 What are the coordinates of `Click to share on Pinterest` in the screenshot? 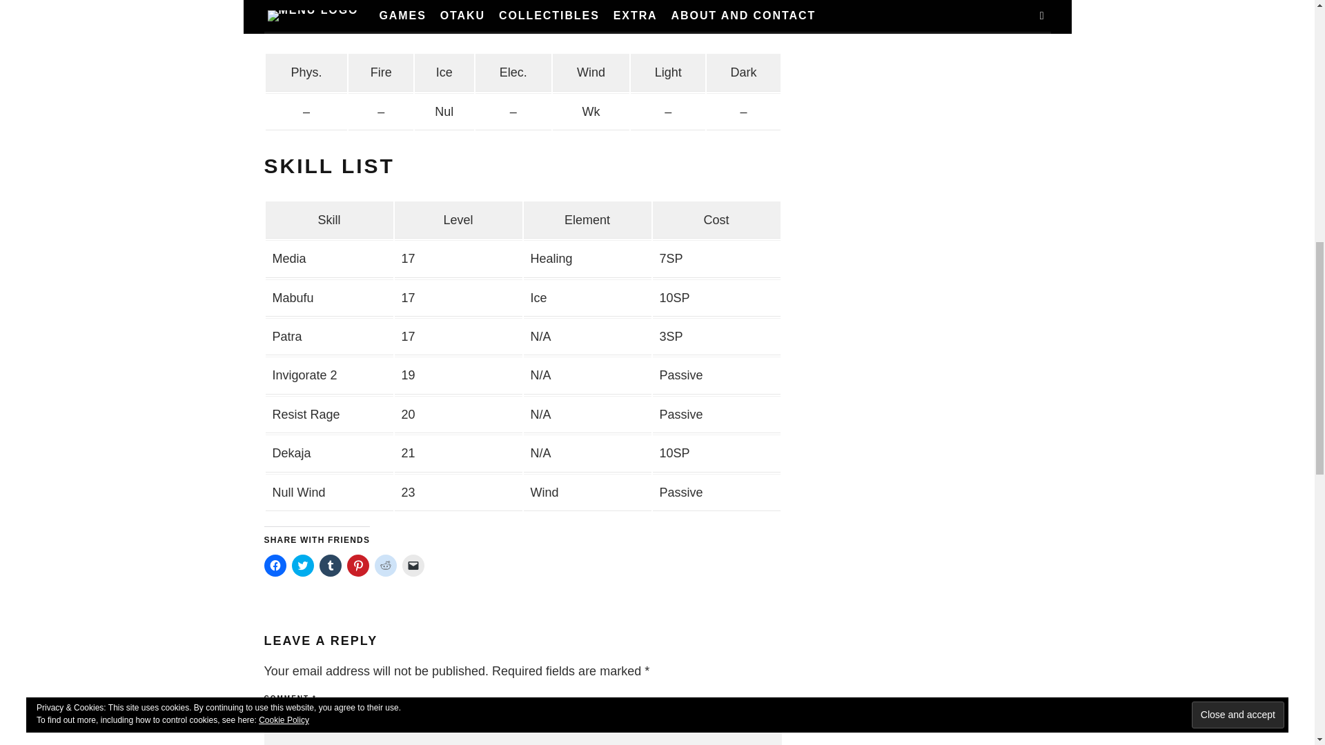 It's located at (357, 565).